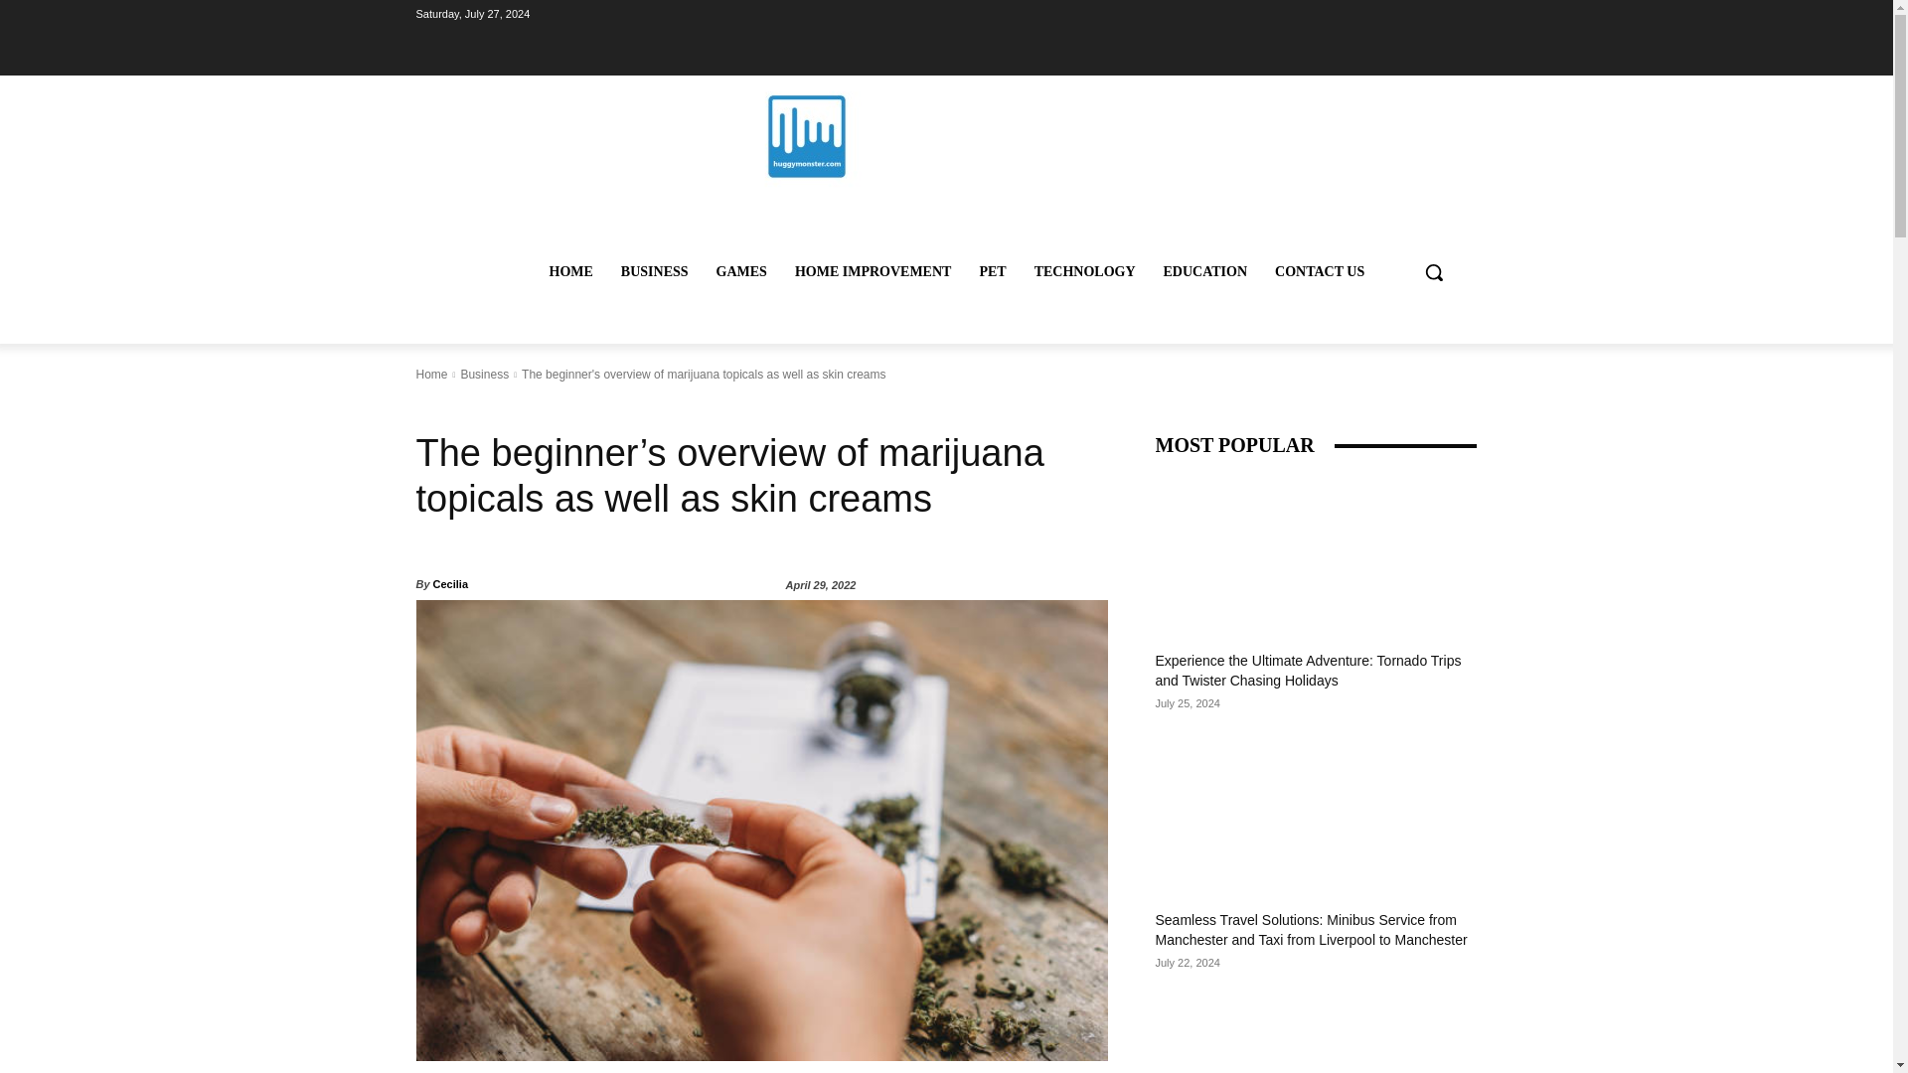 The height and width of the screenshot is (1073, 1908). What do you see at coordinates (741, 272) in the screenshot?
I see `GAMES` at bounding box center [741, 272].